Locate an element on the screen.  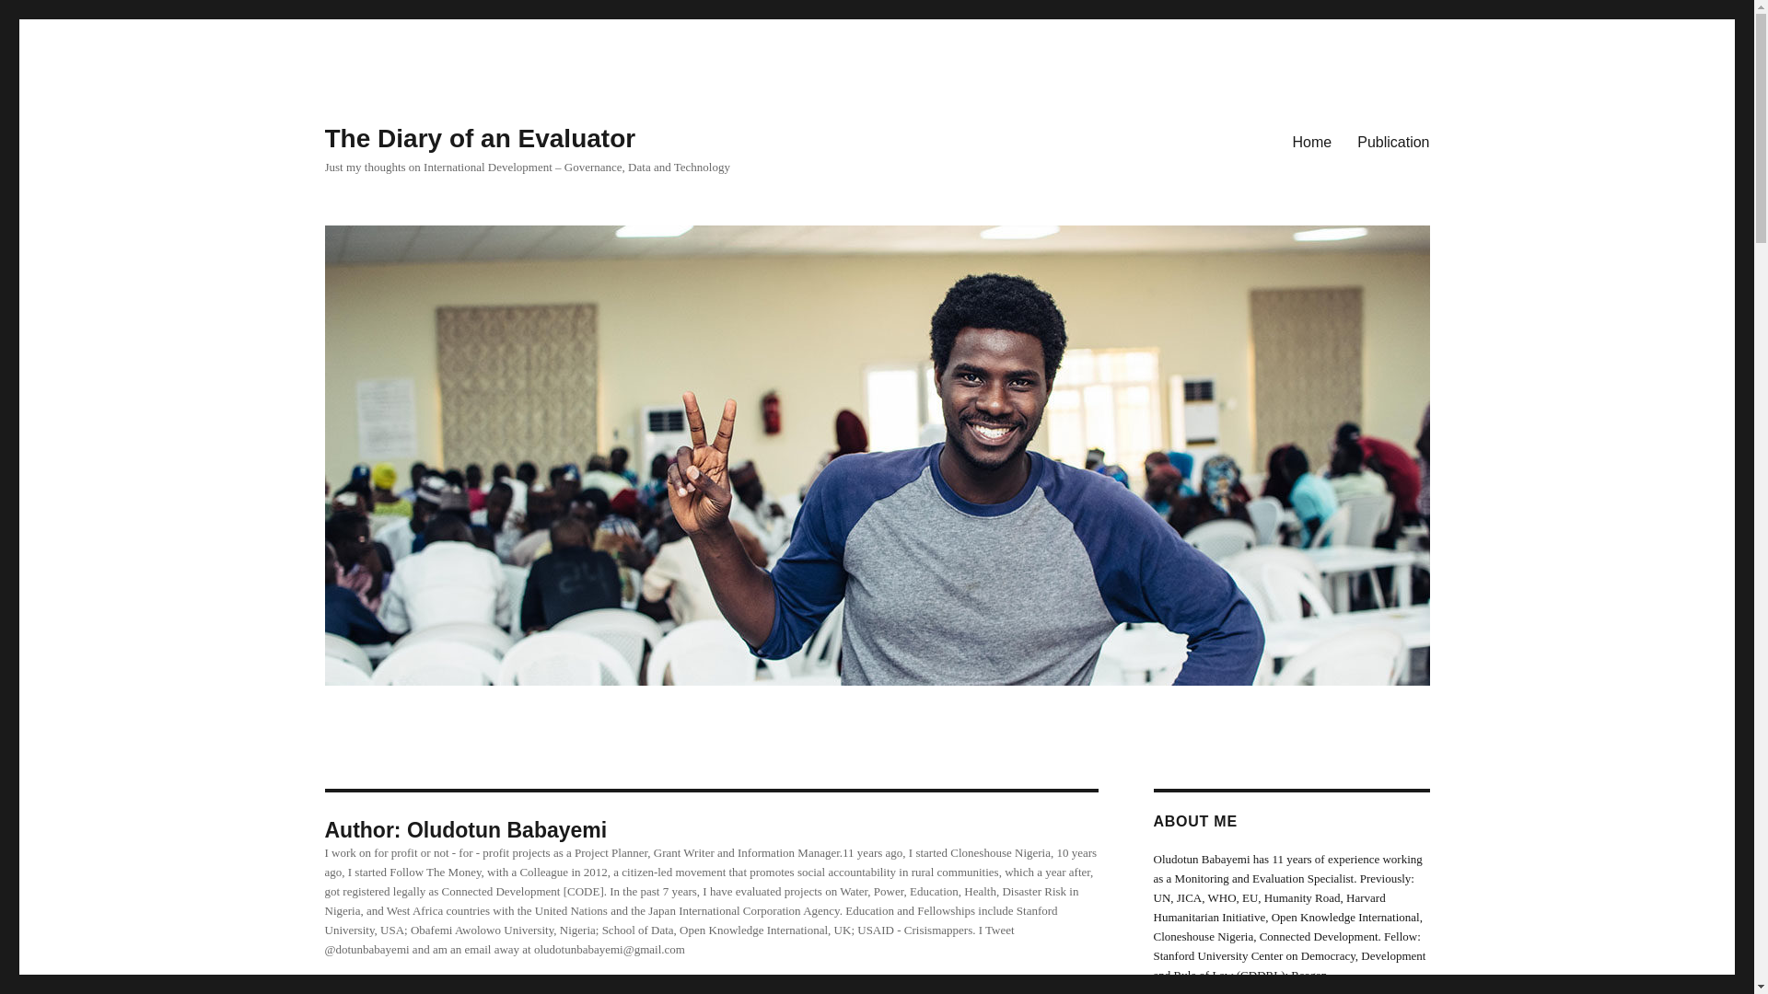
Home is located at coordinates (1313, 141).